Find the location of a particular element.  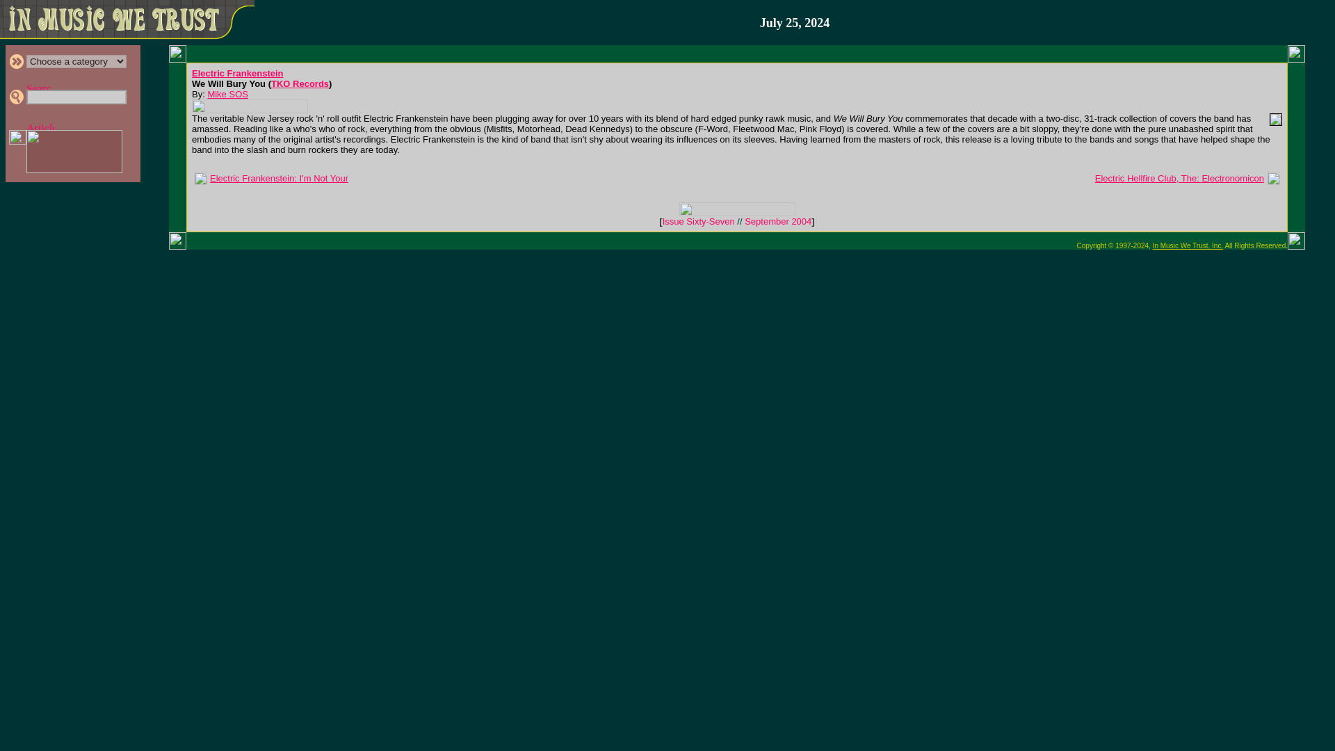

Electric Frankenstein: I'm Not Your is located at coordinates (279, 178).